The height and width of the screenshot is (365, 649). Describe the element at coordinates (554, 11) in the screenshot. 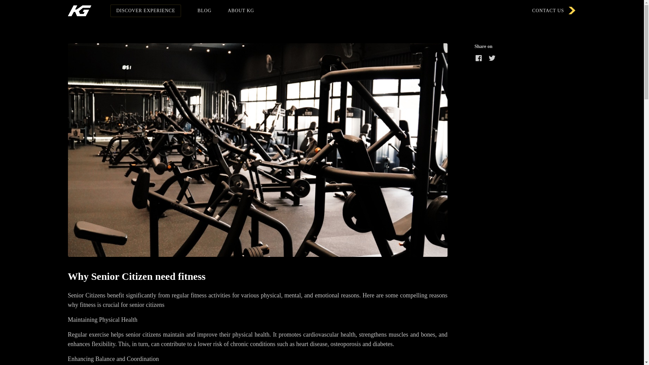

I see `CONTACT US` at that location.